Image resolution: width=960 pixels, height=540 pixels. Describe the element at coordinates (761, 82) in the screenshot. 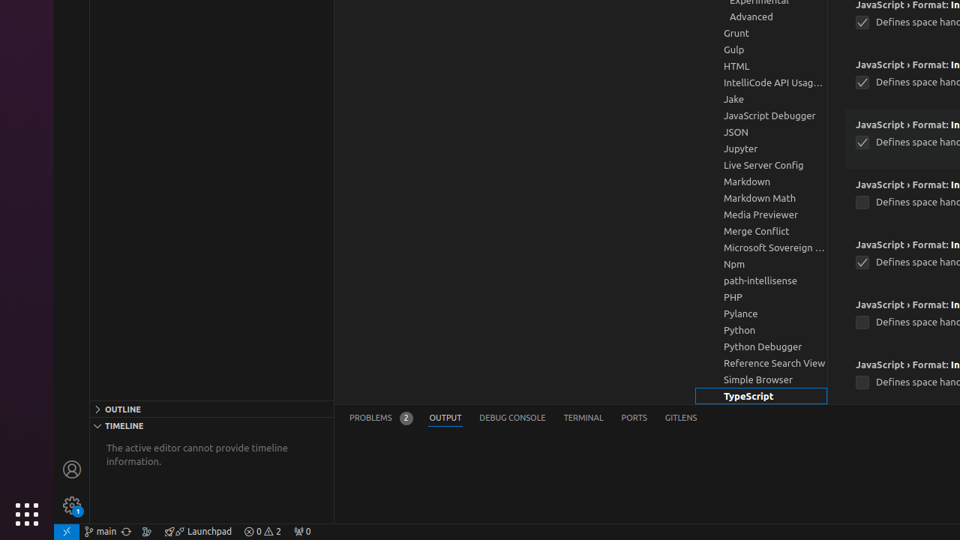

I see `IntelliCode API Usage Examples, group` at that location.